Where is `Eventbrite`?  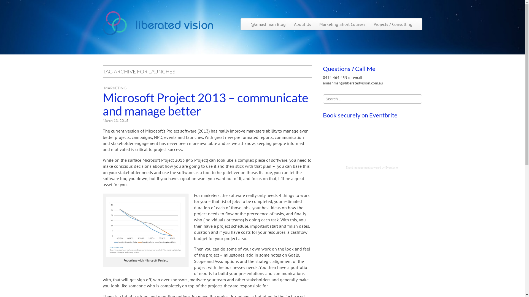 Eventbrite is located at coordinates (392, 168).